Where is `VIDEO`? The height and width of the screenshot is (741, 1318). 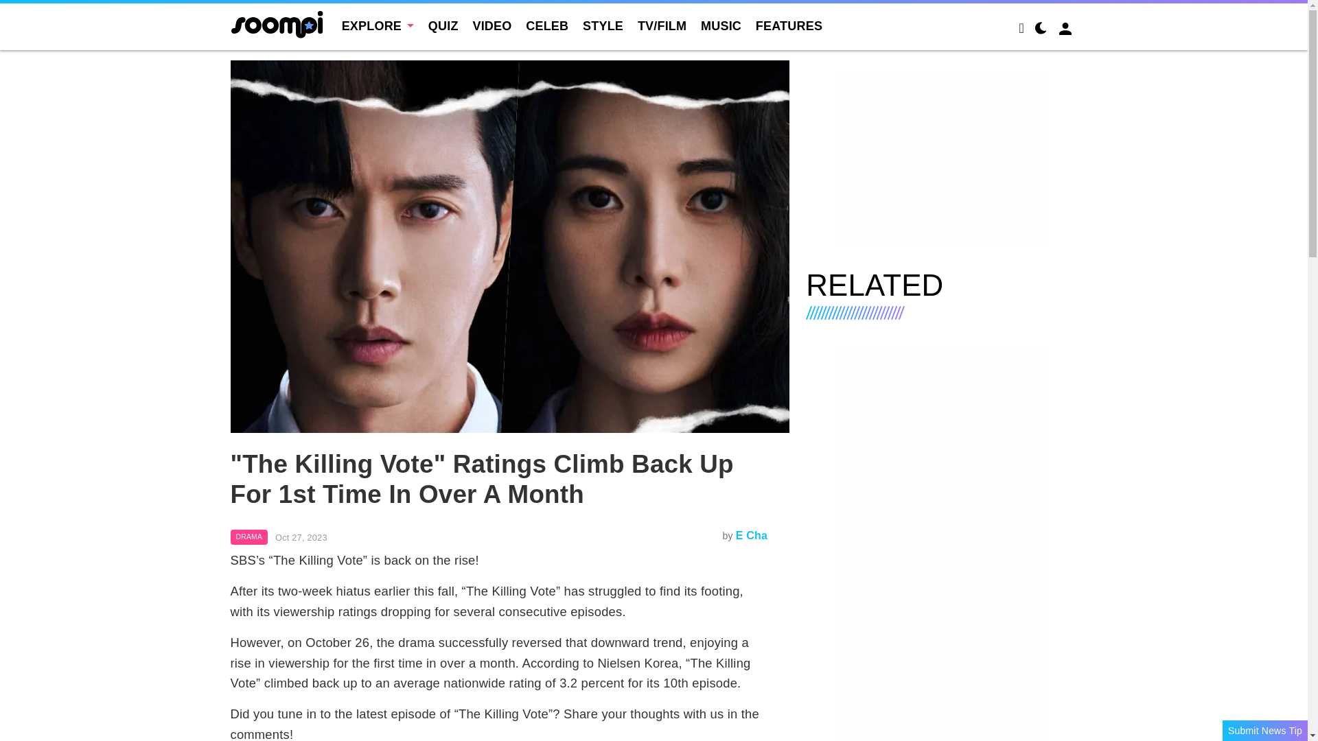
VIDEO is located at coordinates (492, 26).